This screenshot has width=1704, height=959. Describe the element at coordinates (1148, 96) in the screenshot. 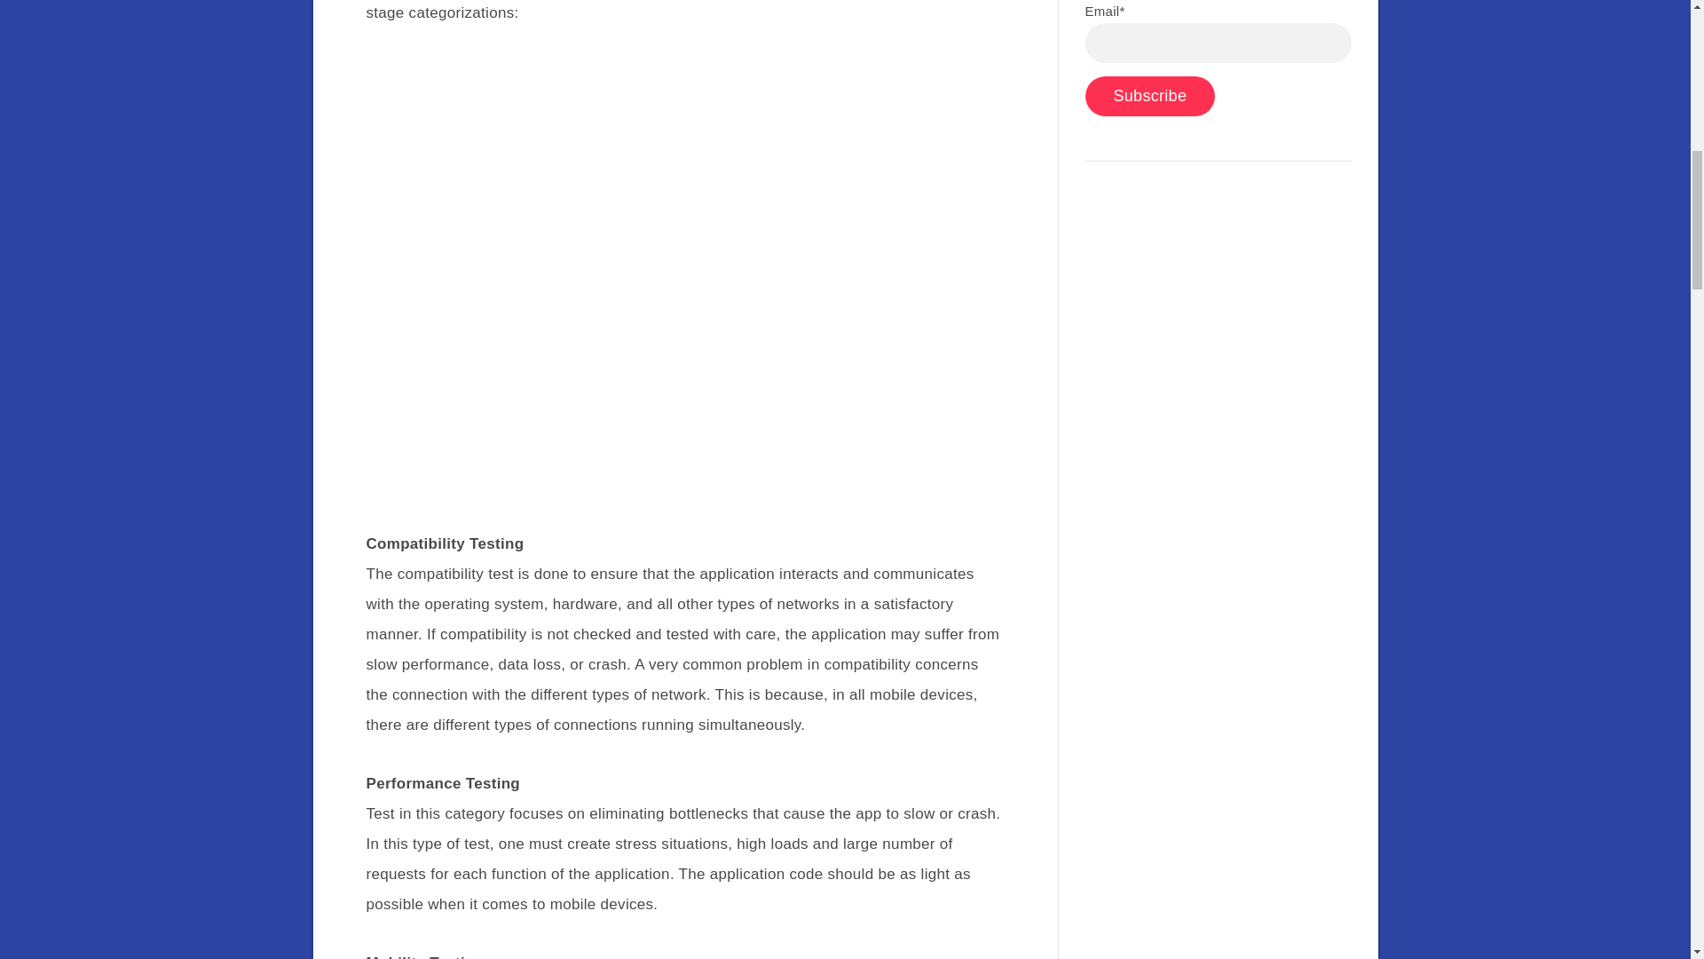

I see `Subscribe` at that location.